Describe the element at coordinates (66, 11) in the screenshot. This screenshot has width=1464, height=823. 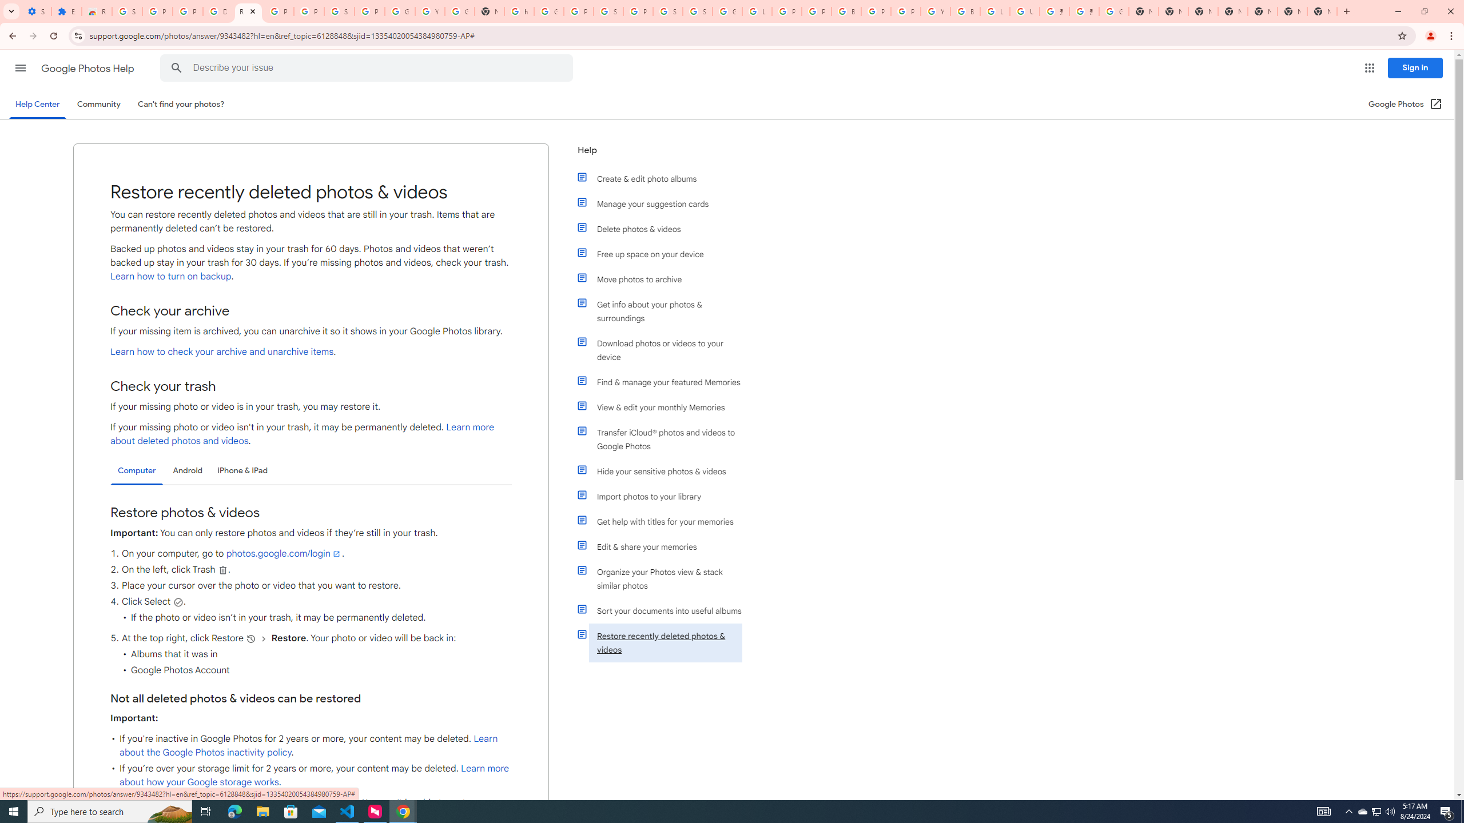
I see `Extensions` at that location.